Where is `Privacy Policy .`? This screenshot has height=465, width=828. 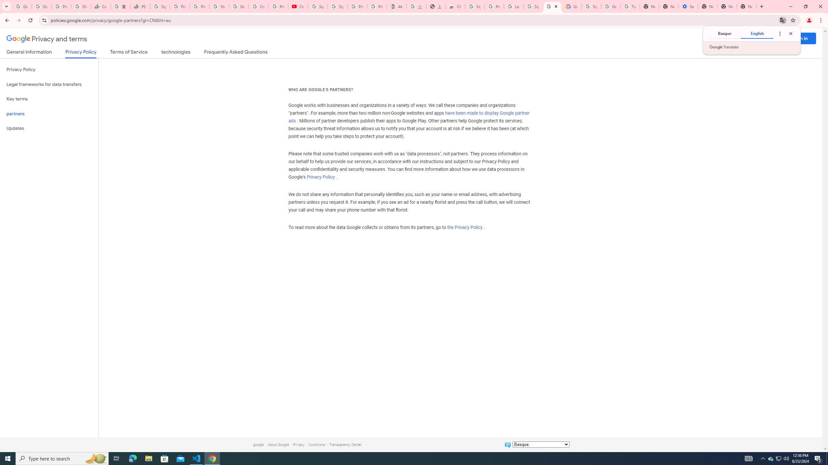 Privacy Policy . is located at coordinates (321, 177).